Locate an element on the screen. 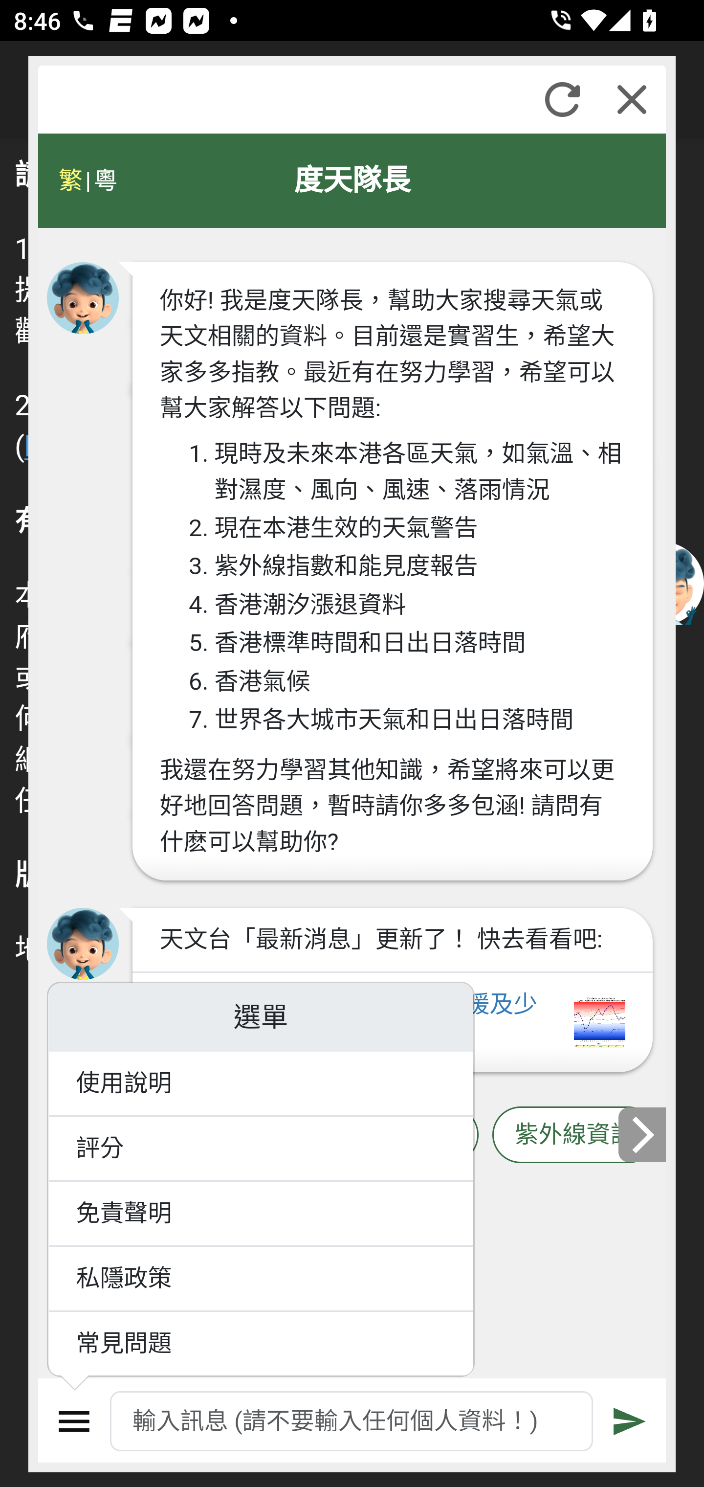 This screenshot has height=1487, width=704. 繁 is located at coordinates (70, 180).